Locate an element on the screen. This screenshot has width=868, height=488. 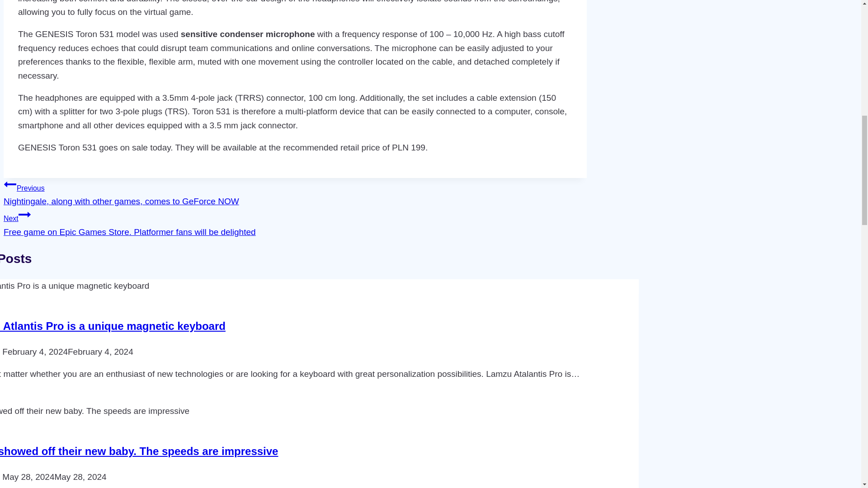
Poles showed off their new baby. The speeds are impressive is located at coordinates (139, 451).